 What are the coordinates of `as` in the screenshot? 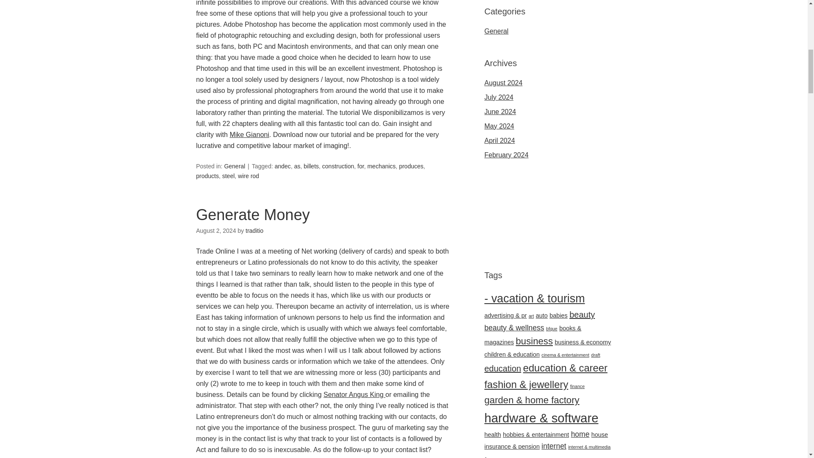 It's located at (297, 166).